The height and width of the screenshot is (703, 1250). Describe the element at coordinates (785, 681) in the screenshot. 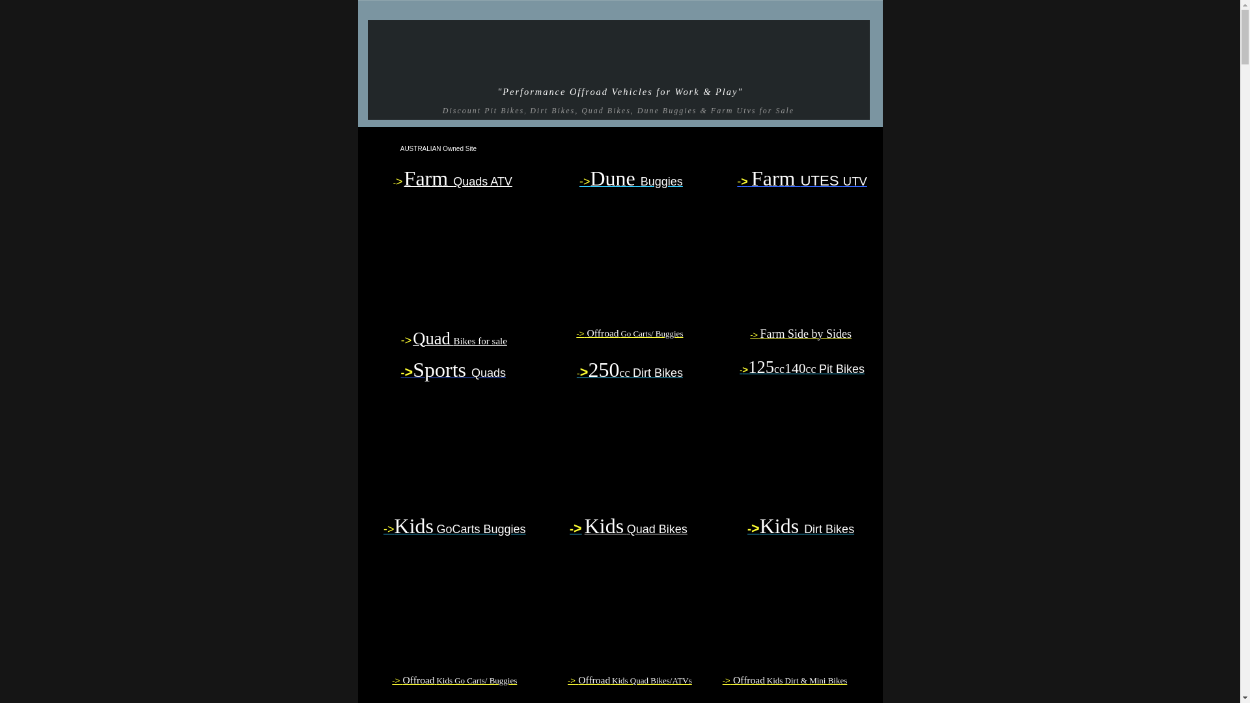

I see `-> Offroad Kids Dirt & Mini Bikes` at that location.